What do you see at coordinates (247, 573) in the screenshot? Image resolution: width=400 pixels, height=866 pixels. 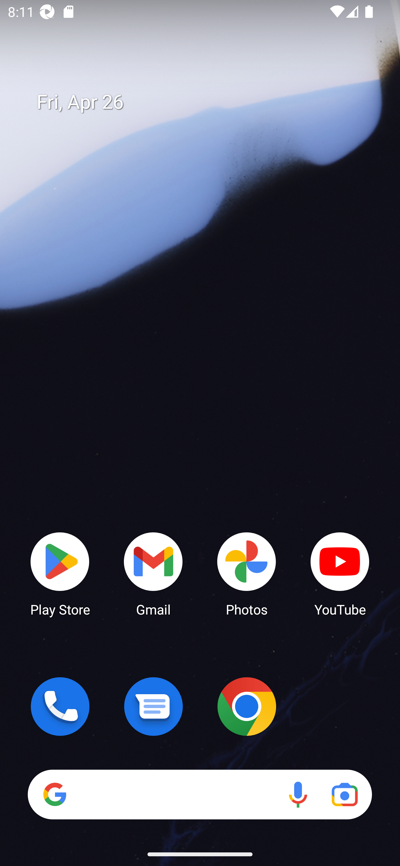 I see `Photos` at bounding box center [247, 573].